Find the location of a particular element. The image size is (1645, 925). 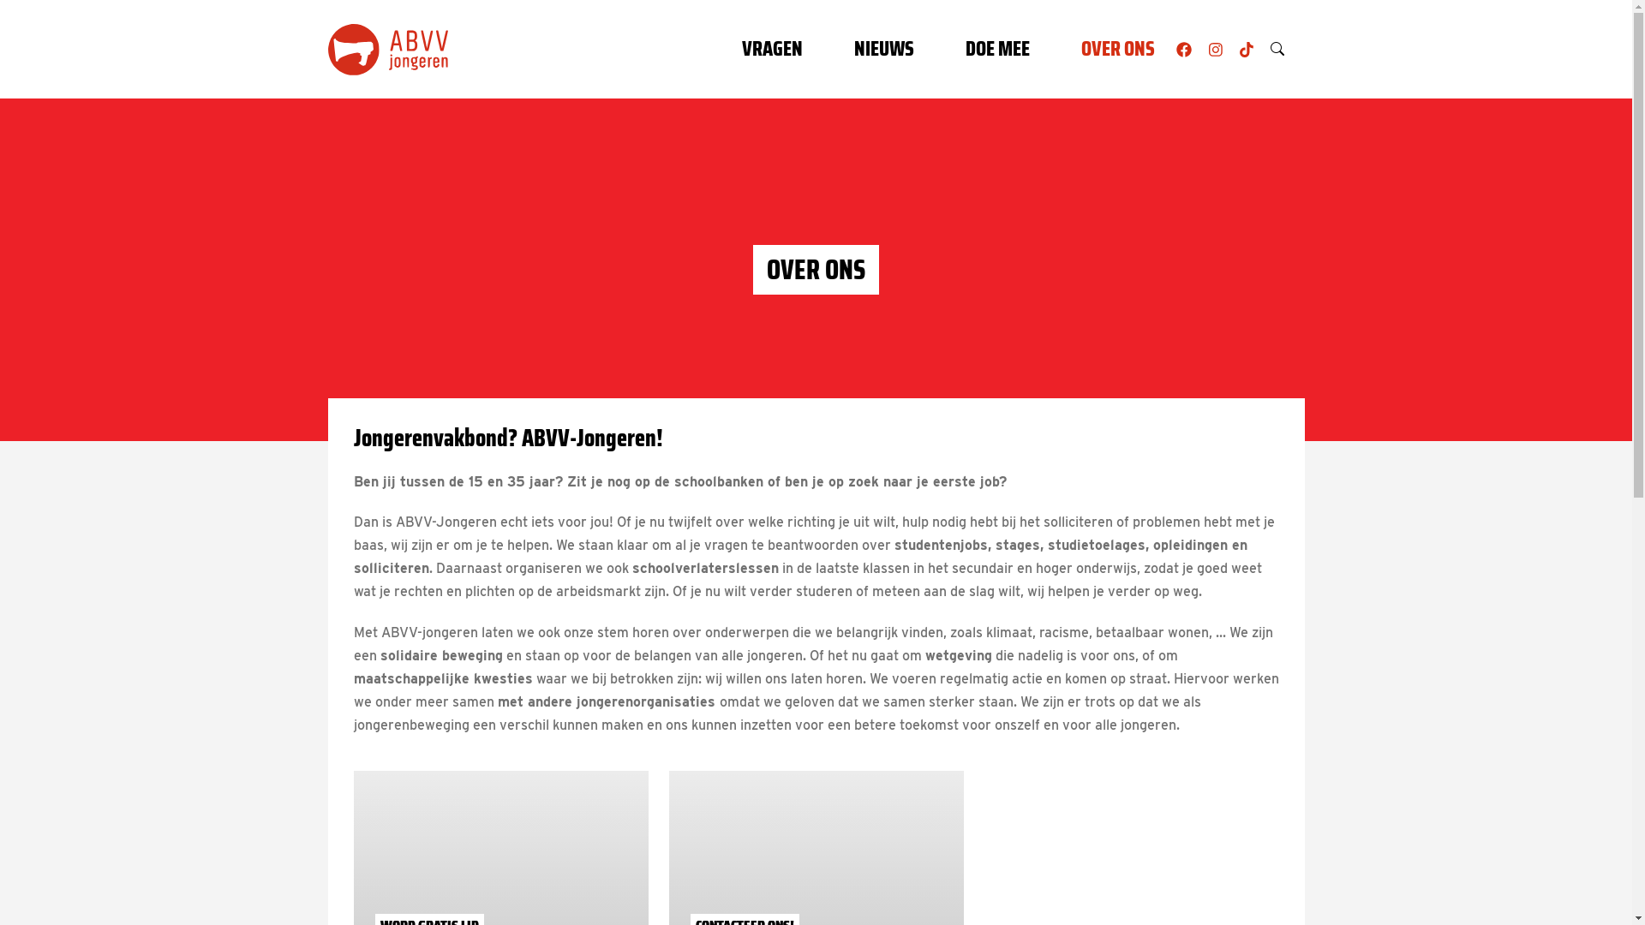

VRAGEN is located at coordinates (773, 50).